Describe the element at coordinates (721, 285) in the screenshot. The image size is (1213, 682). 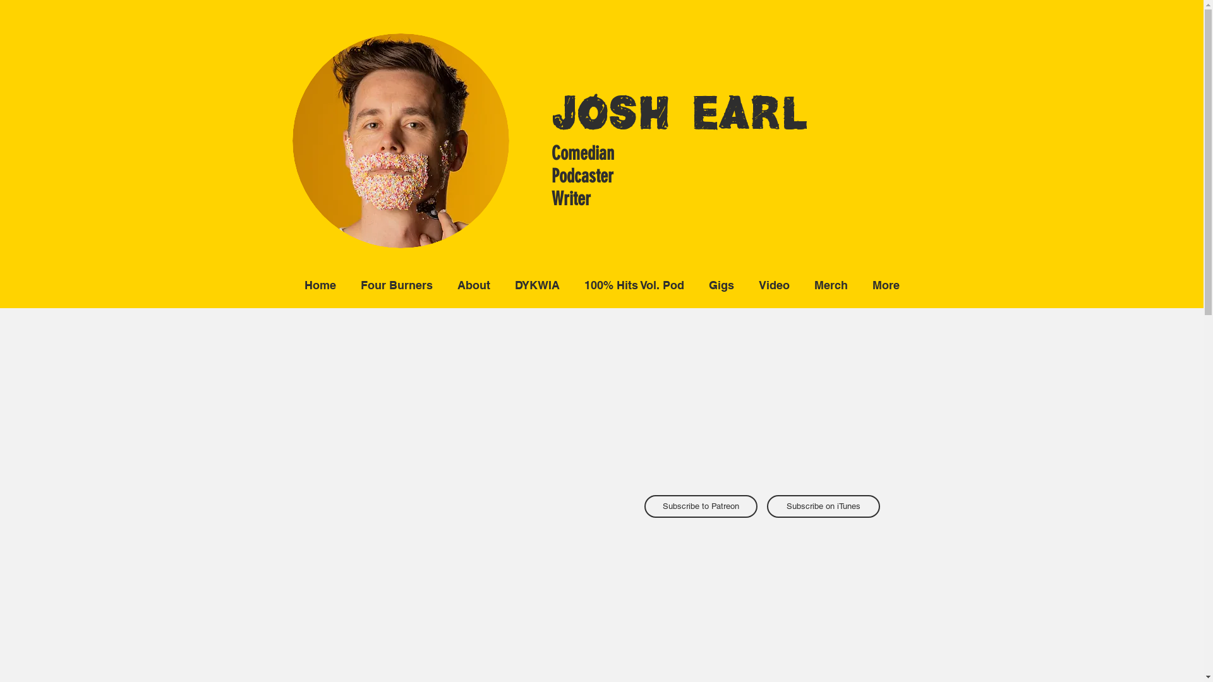
I see `Gigs` at that location.